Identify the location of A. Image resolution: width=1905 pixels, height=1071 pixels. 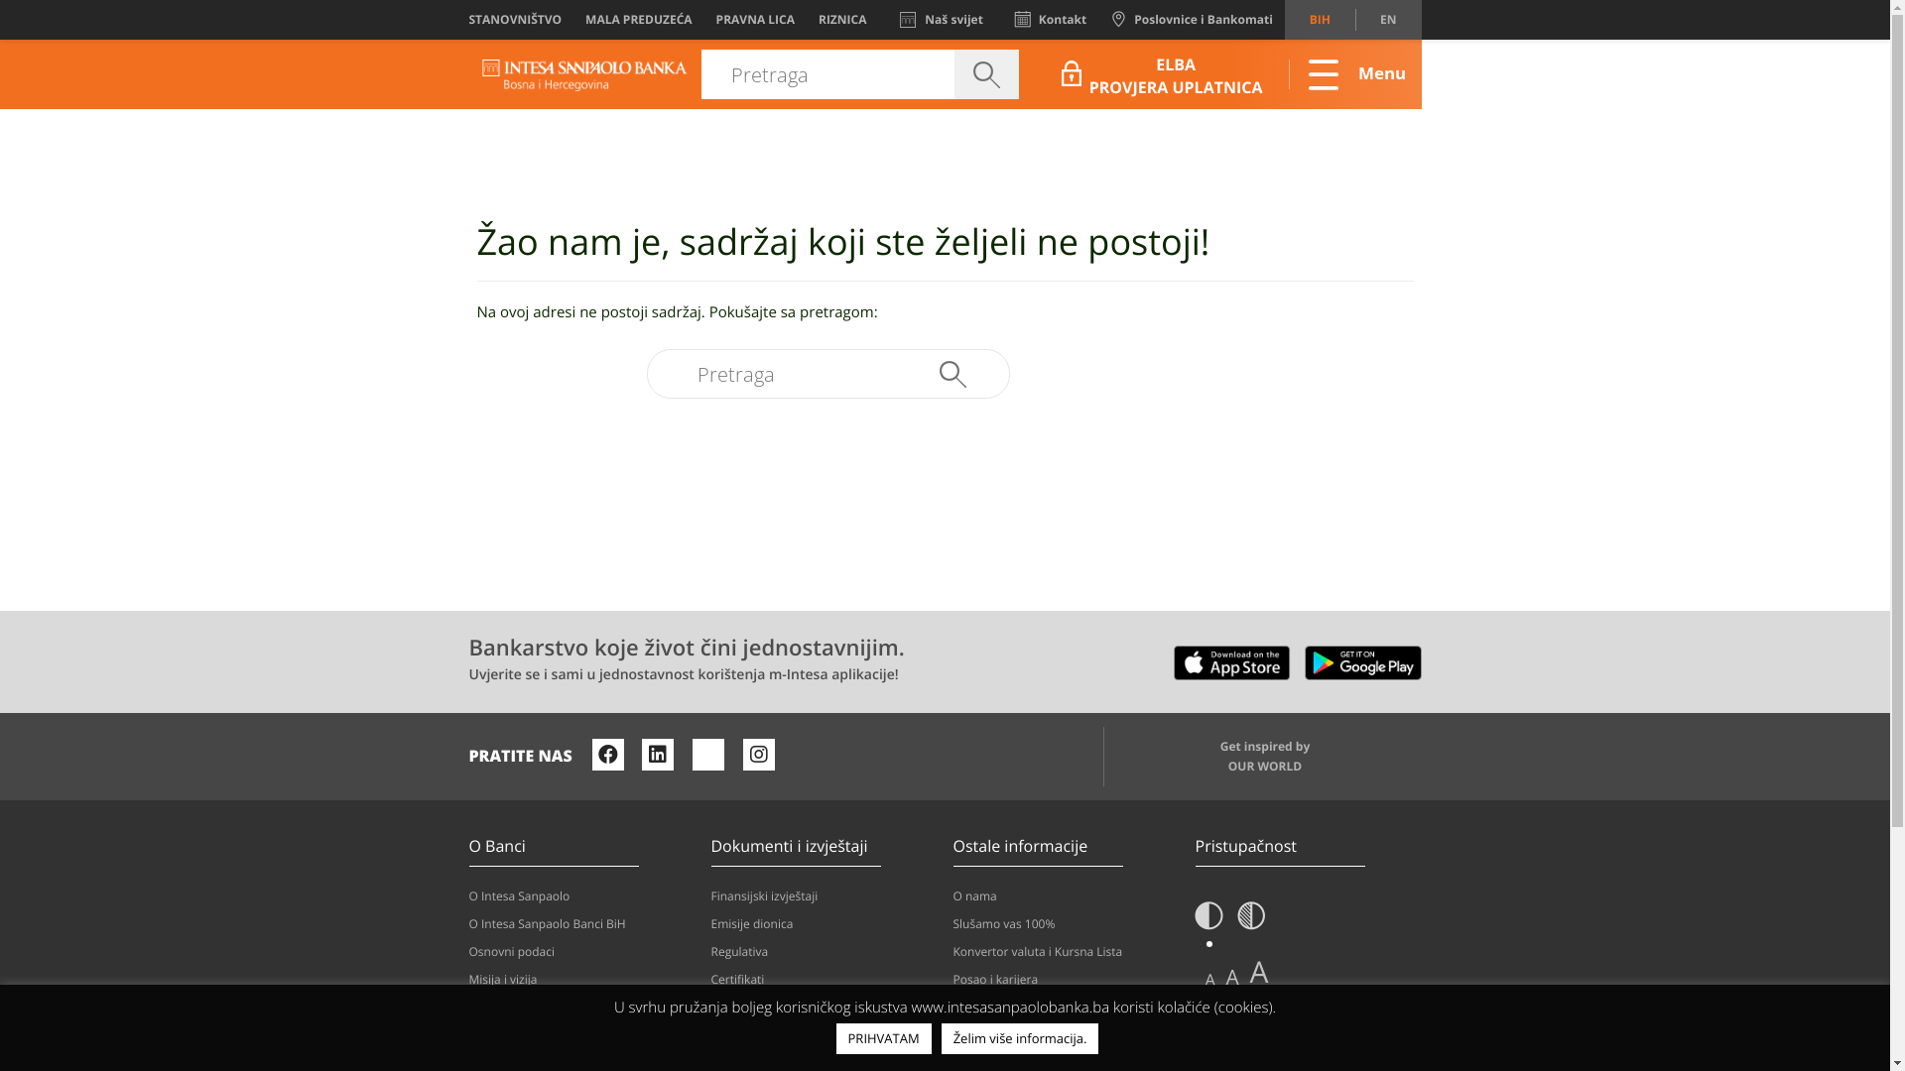
(1209, 980).